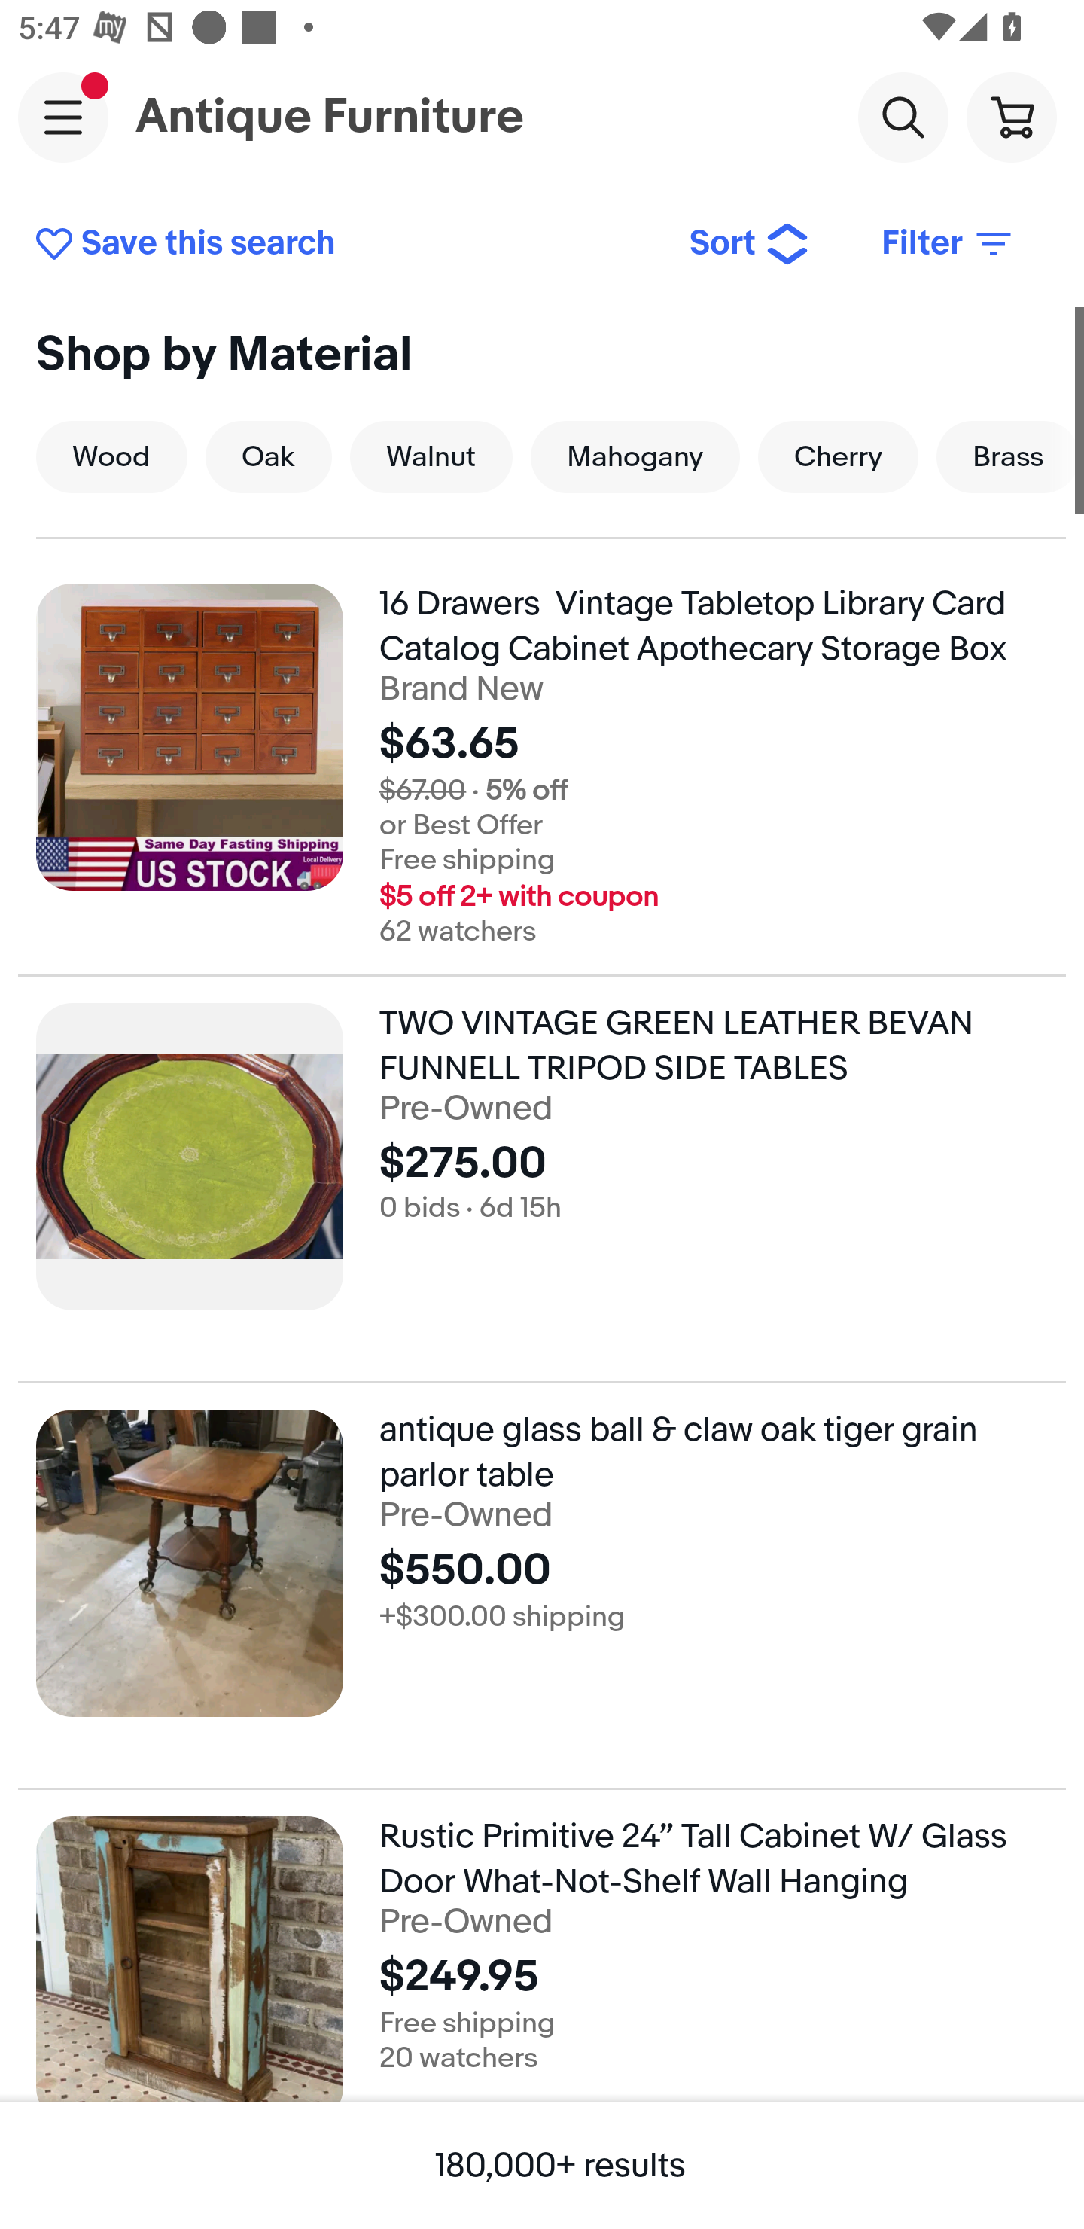  What do you see at coordinates (635, 456) in the screenshot?
I see `Mahogany Mahogany, Material` at bounding box center [635, 456].